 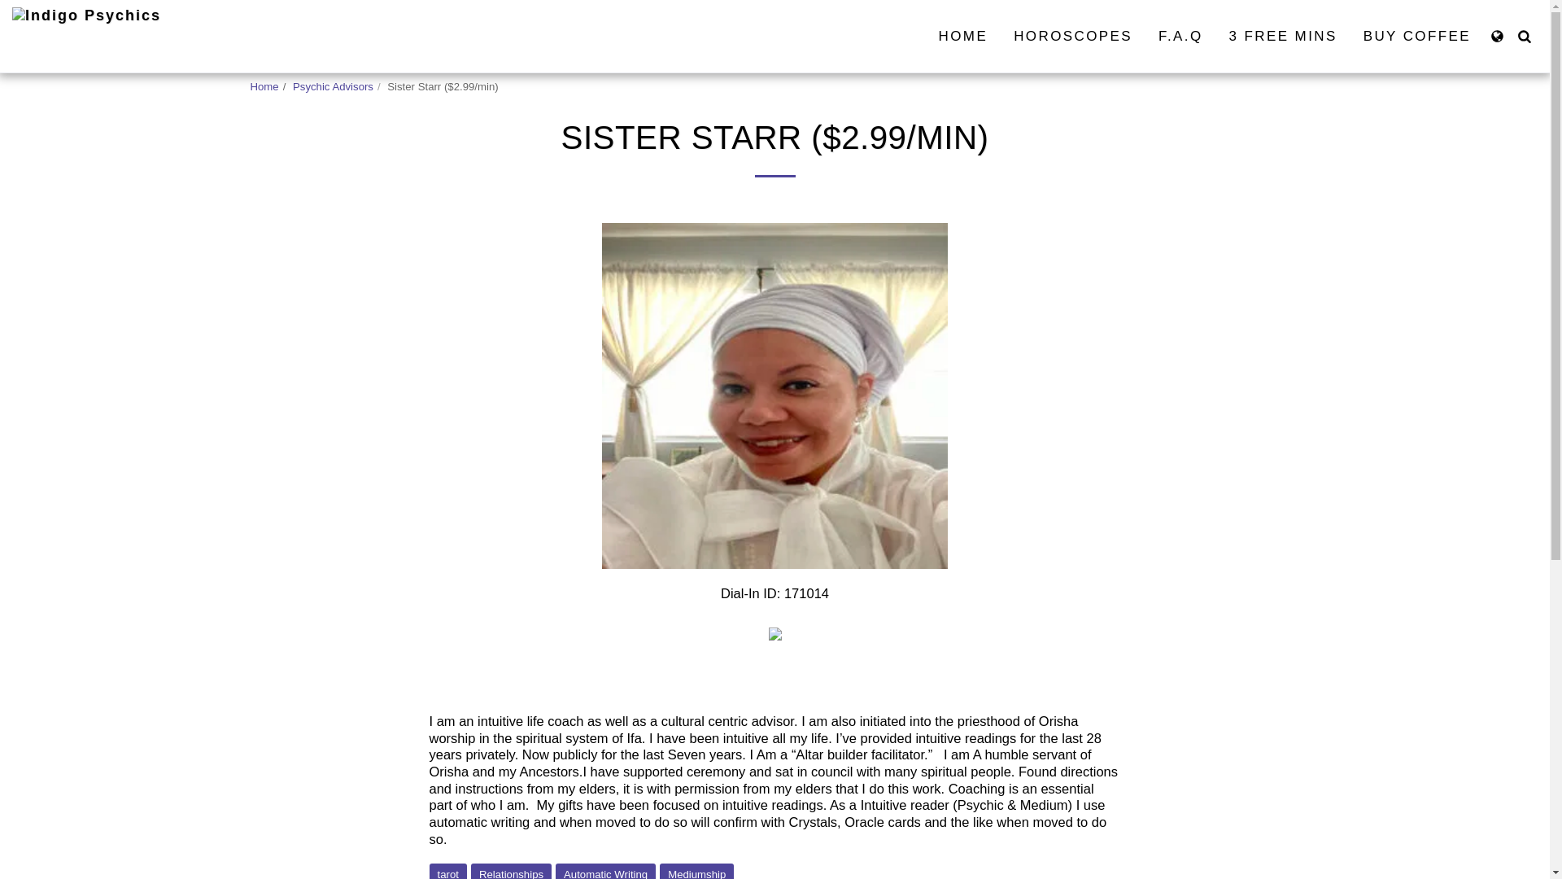 What do you see at coordinates (1416, 36) in the screenshot?
I see `BUY COFFEE` at bounding box center [1416, 36].